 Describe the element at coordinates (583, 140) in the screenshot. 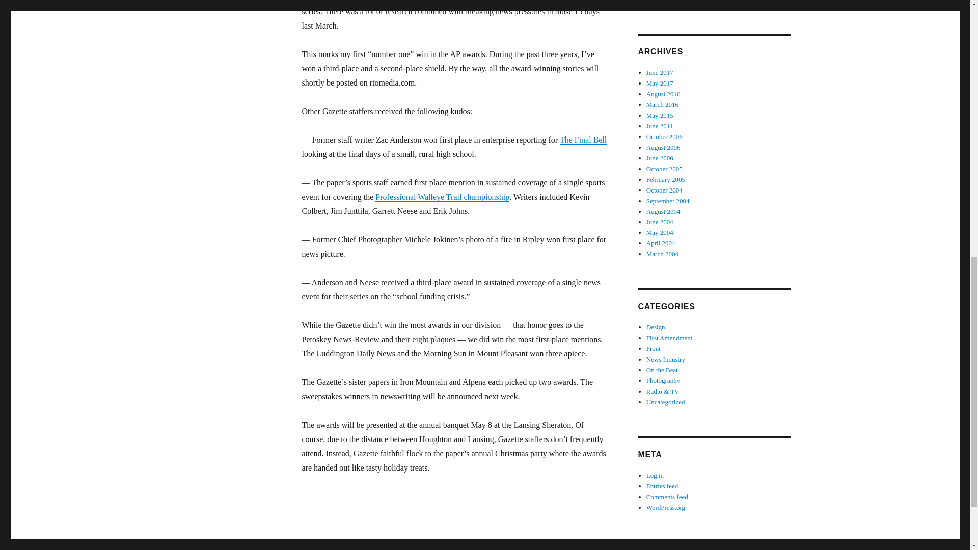

I see `The Final Bell` at that location.